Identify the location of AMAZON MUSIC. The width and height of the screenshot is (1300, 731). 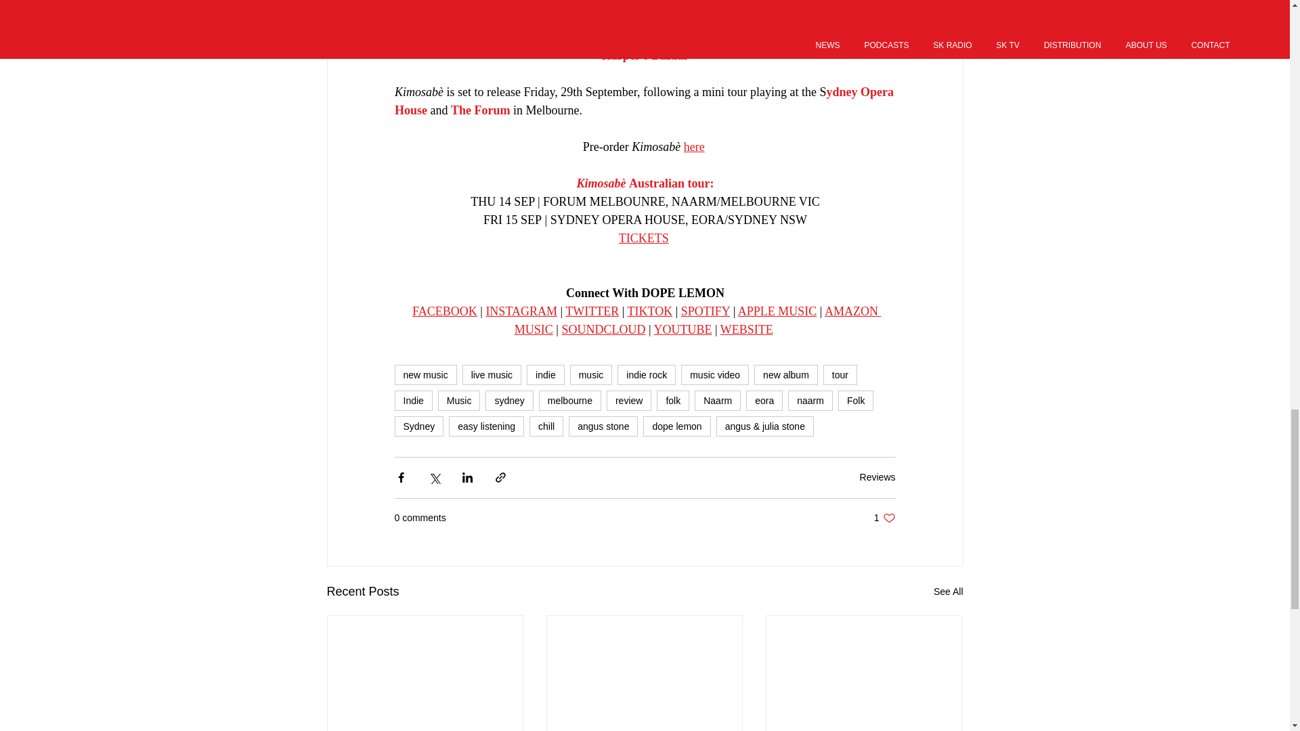
(697, 320).